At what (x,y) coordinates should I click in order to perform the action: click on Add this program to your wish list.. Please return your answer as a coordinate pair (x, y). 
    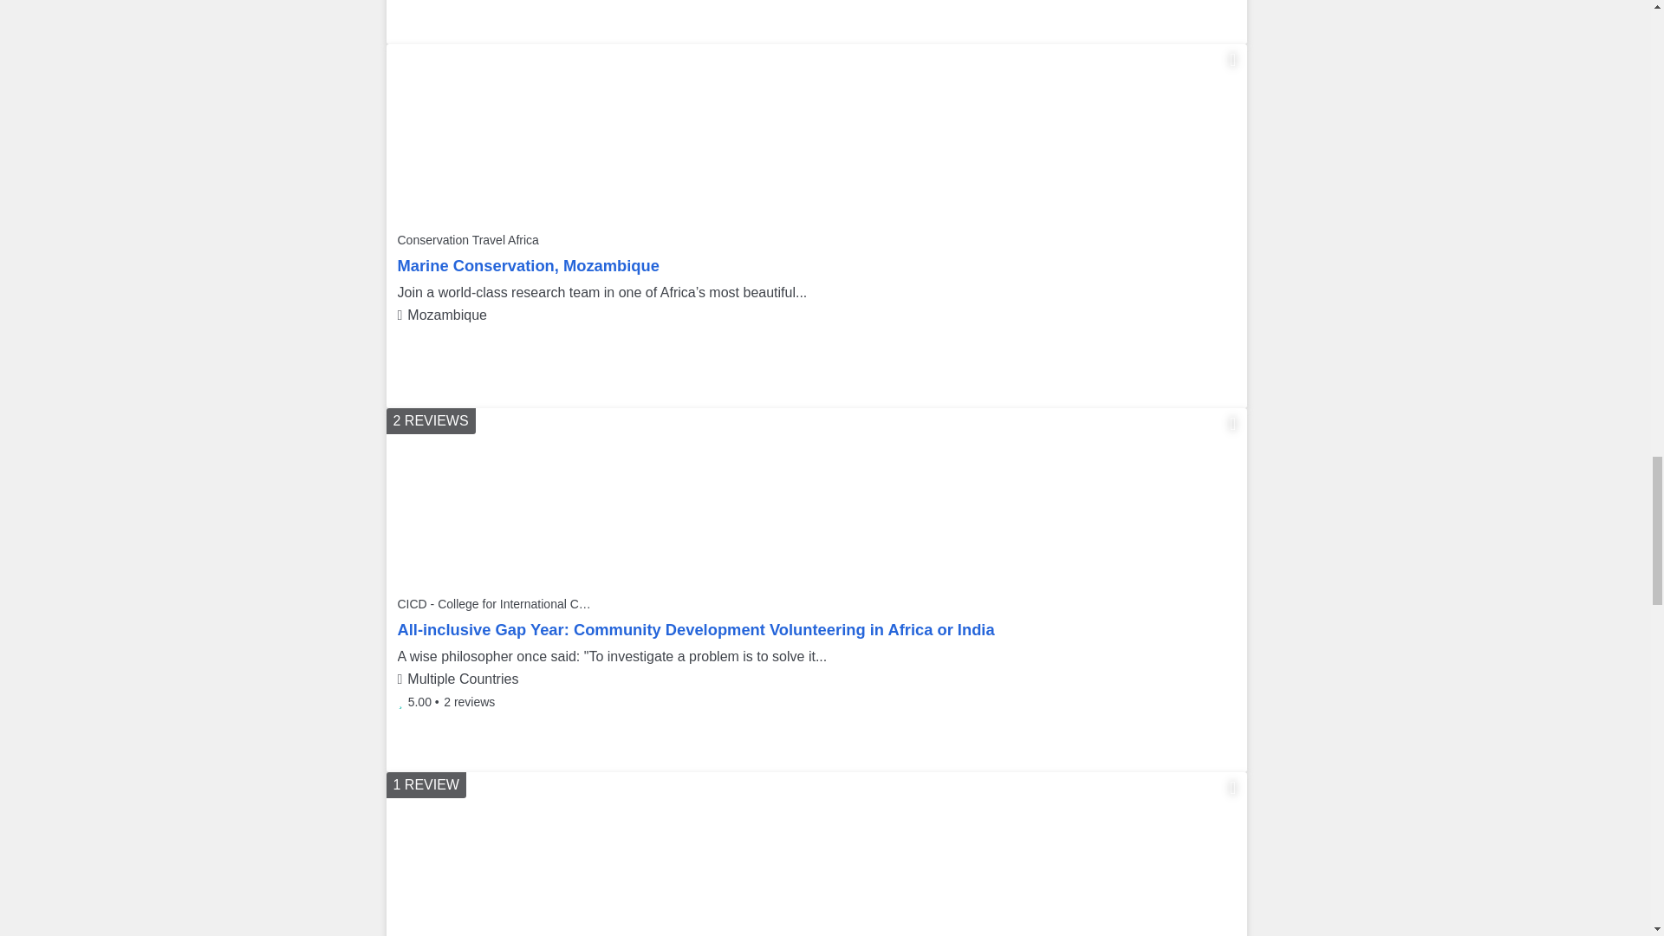
    Looking at the image, I should click on (1232, 787).